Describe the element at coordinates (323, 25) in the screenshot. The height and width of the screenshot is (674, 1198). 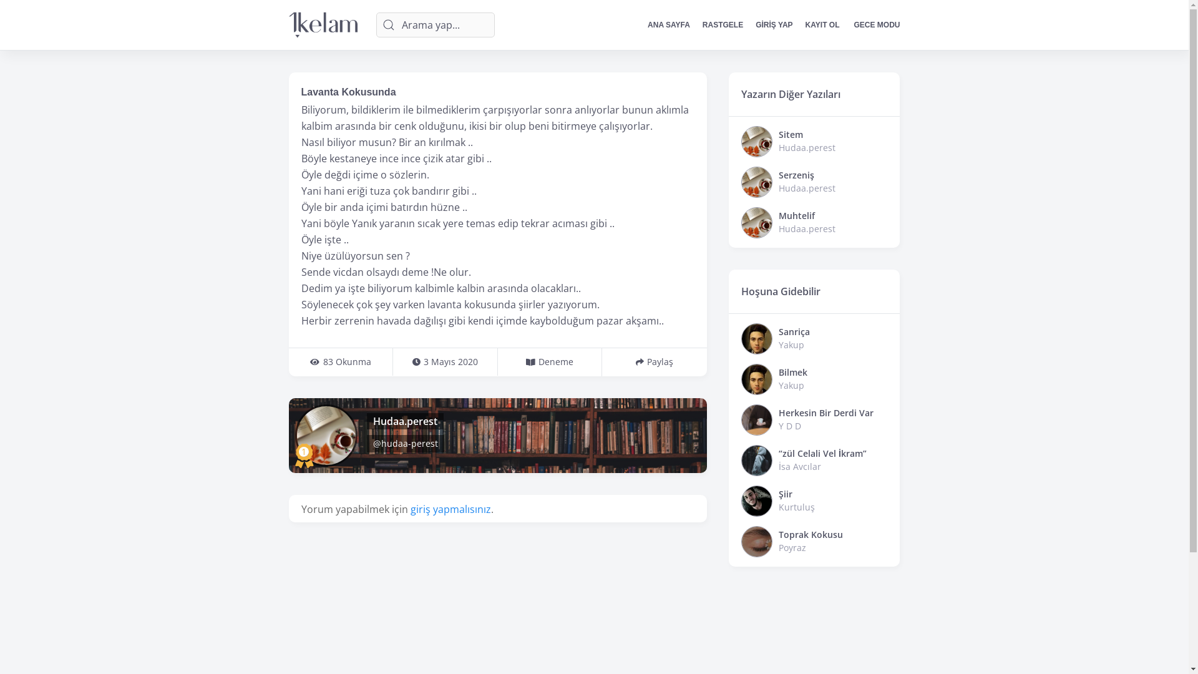
I see `1Kelam` at that location.